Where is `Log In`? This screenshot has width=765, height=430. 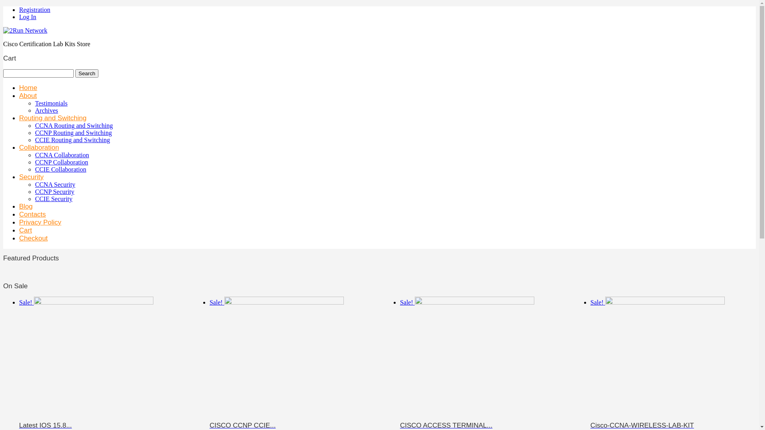 Log In is located at coordinates (28, 17).